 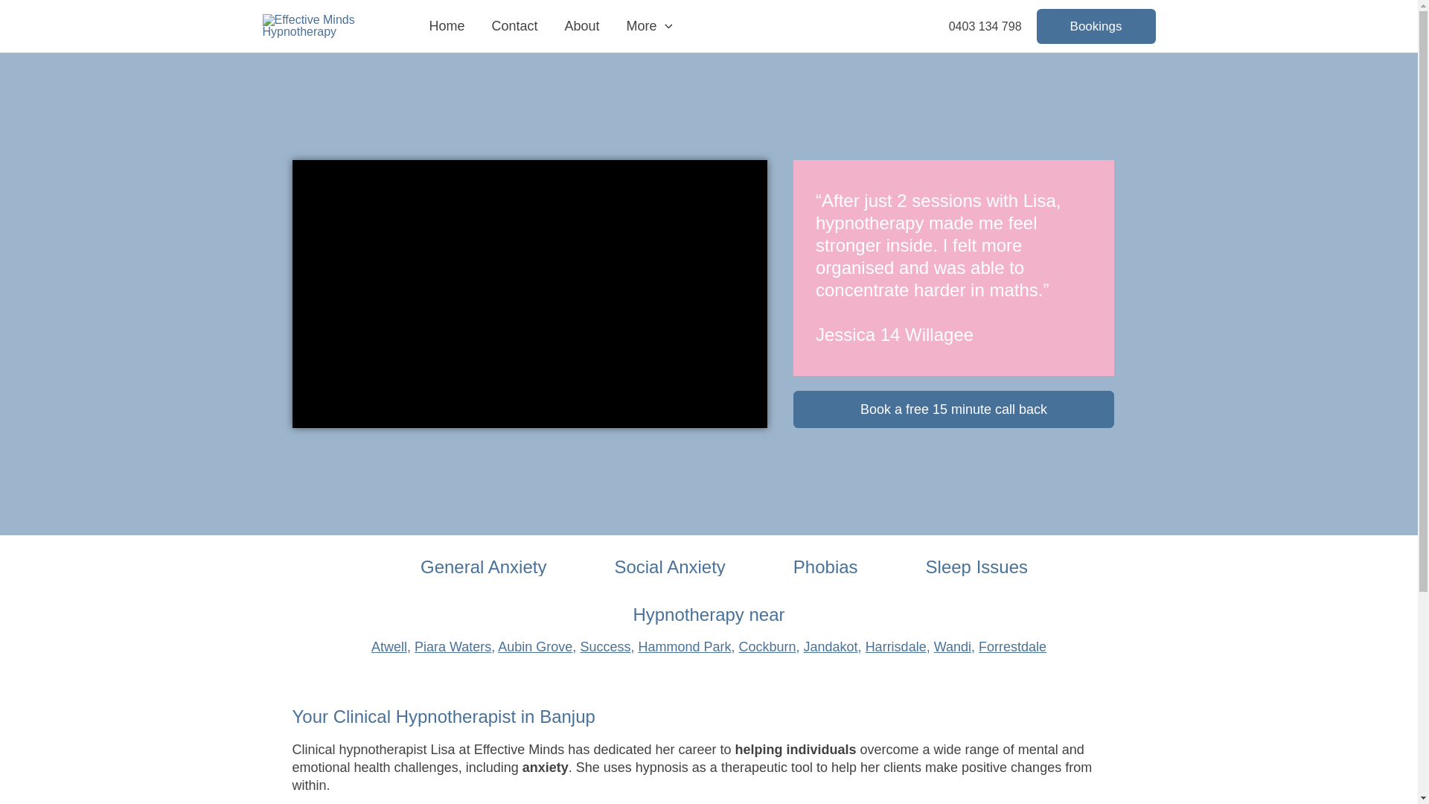 I want to click on Aubin Grove, so click(x=535, y=647).